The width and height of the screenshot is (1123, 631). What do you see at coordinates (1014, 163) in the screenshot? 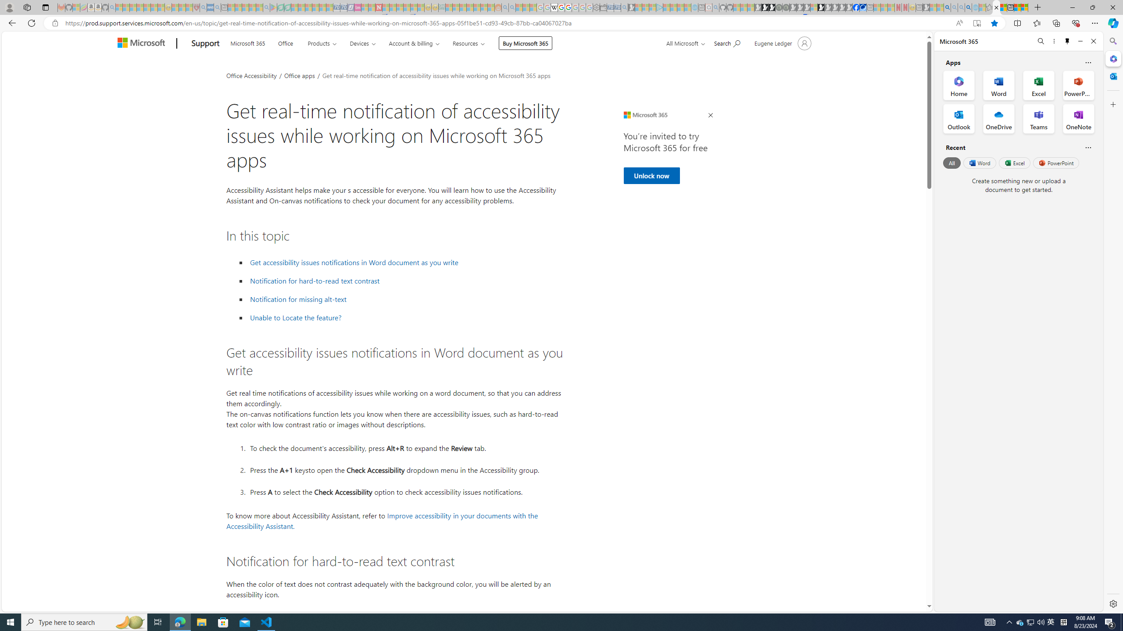
I see `Excel` at bounding box center [1014, 163].